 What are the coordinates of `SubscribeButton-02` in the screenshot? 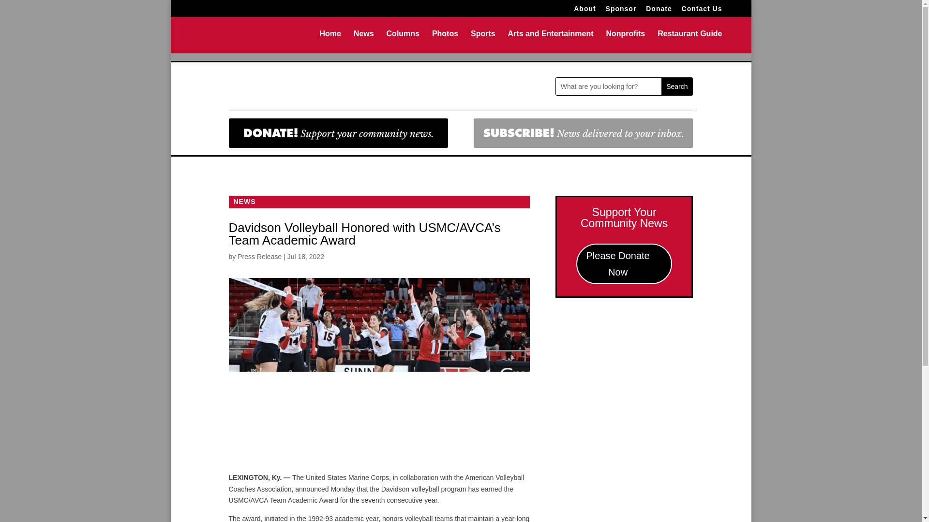 It's located at (584, 133).